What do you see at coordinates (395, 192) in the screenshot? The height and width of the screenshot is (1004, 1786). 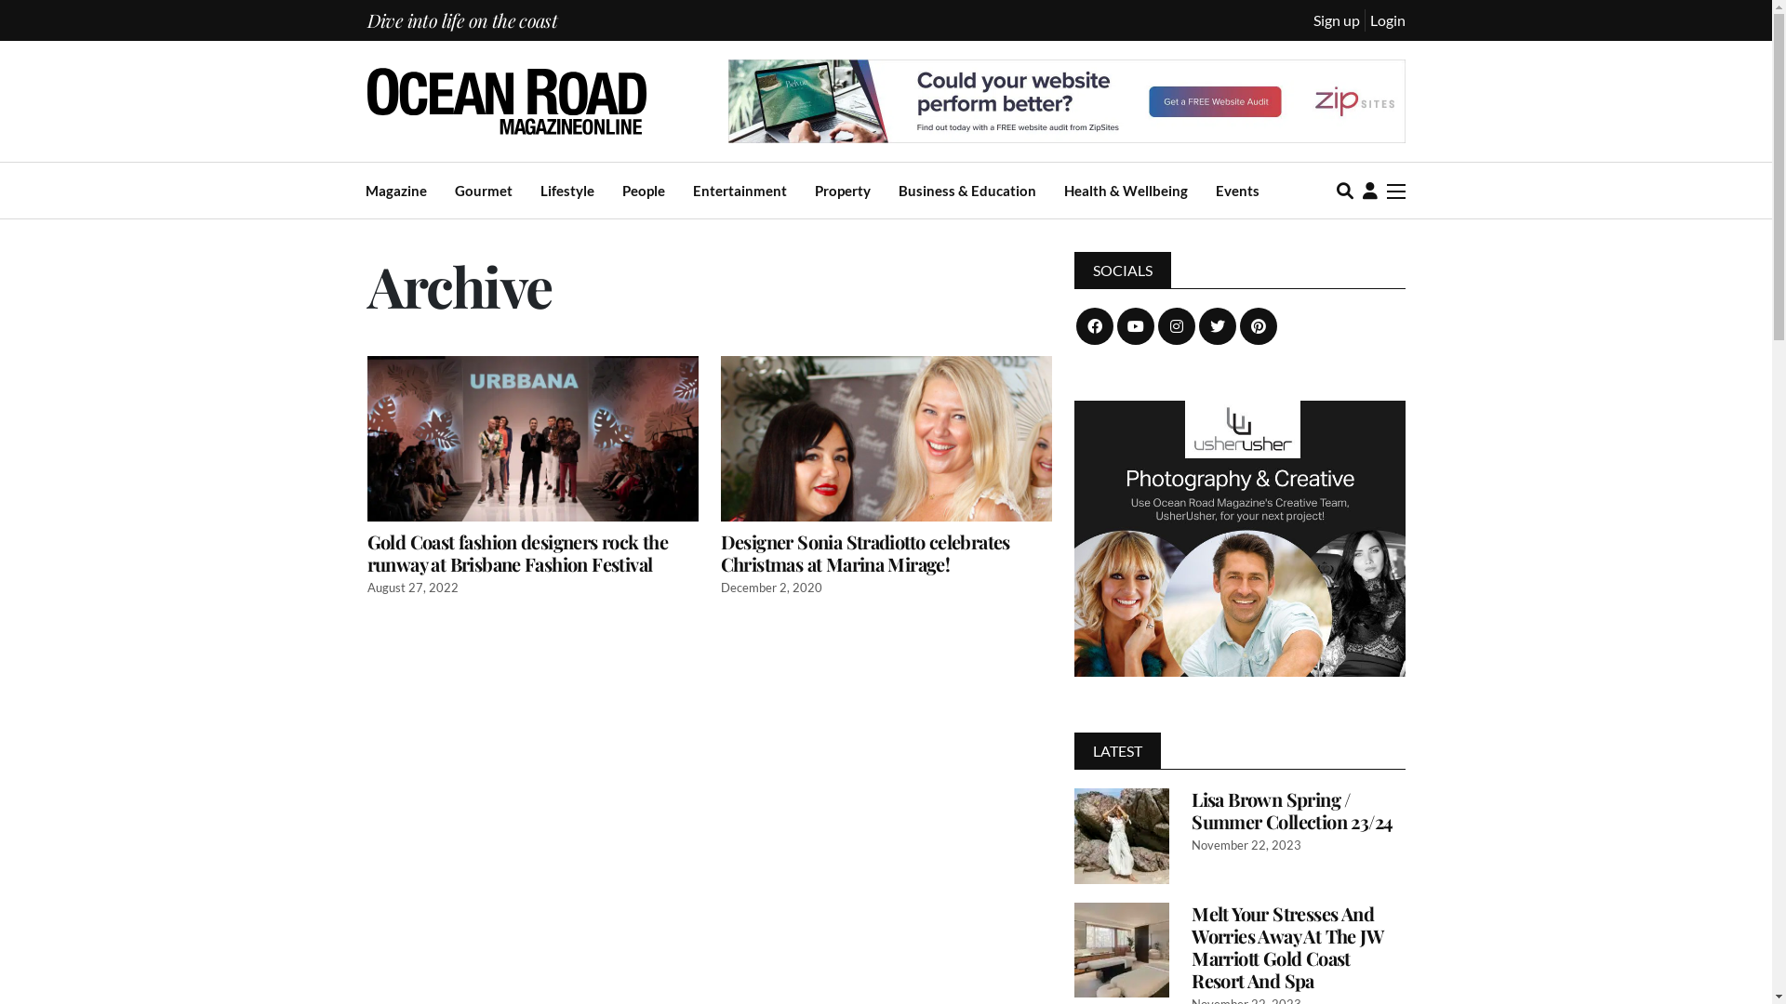 I see `Magazine` at bounding box center [395, 192].